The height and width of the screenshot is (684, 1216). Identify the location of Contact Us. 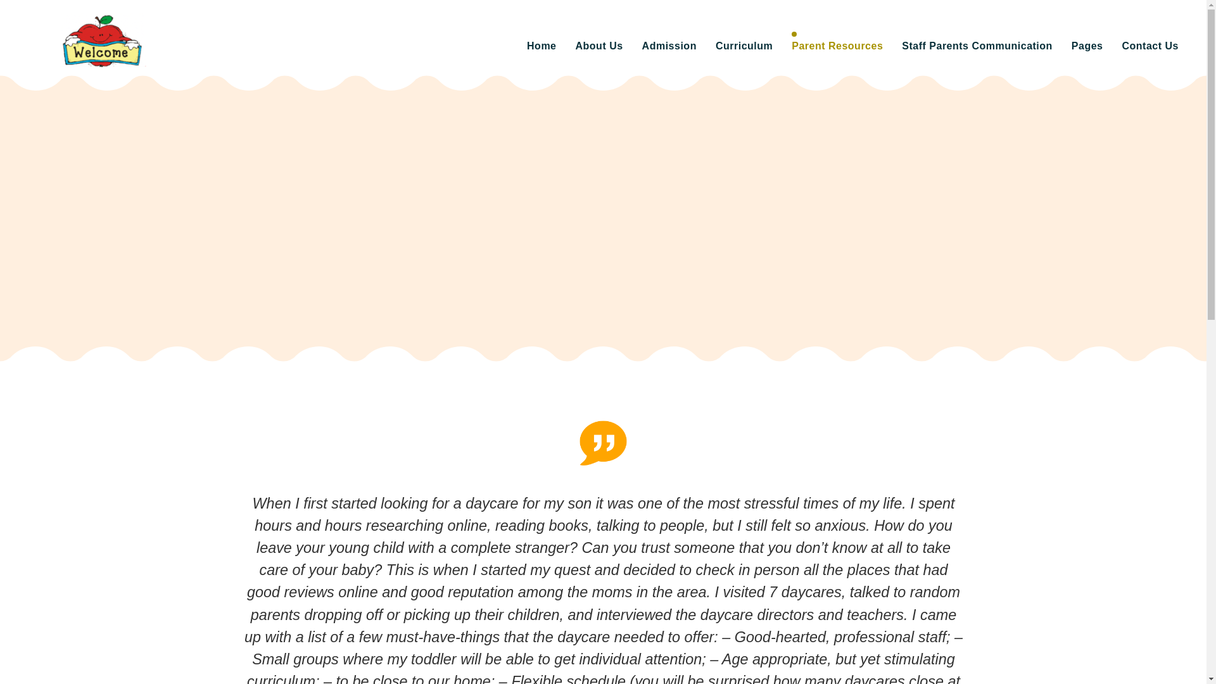
(1150, 46).